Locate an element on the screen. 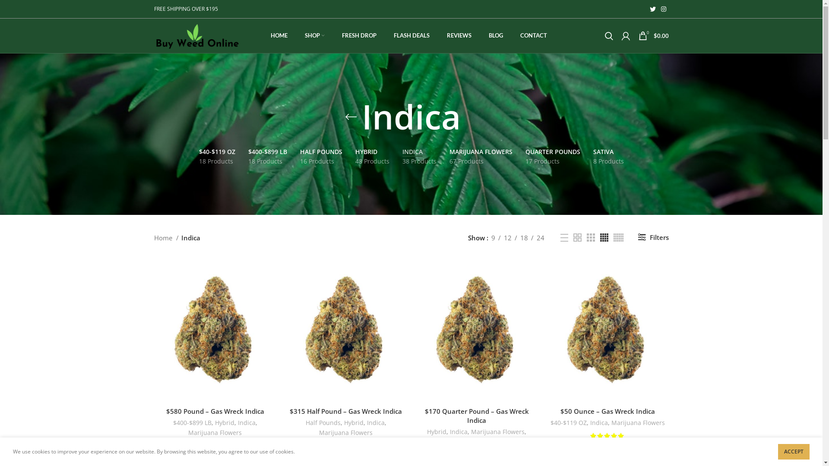 The height and width of the screenshot is (466, 829). REVIEWS is located at coordinates (459, 36).